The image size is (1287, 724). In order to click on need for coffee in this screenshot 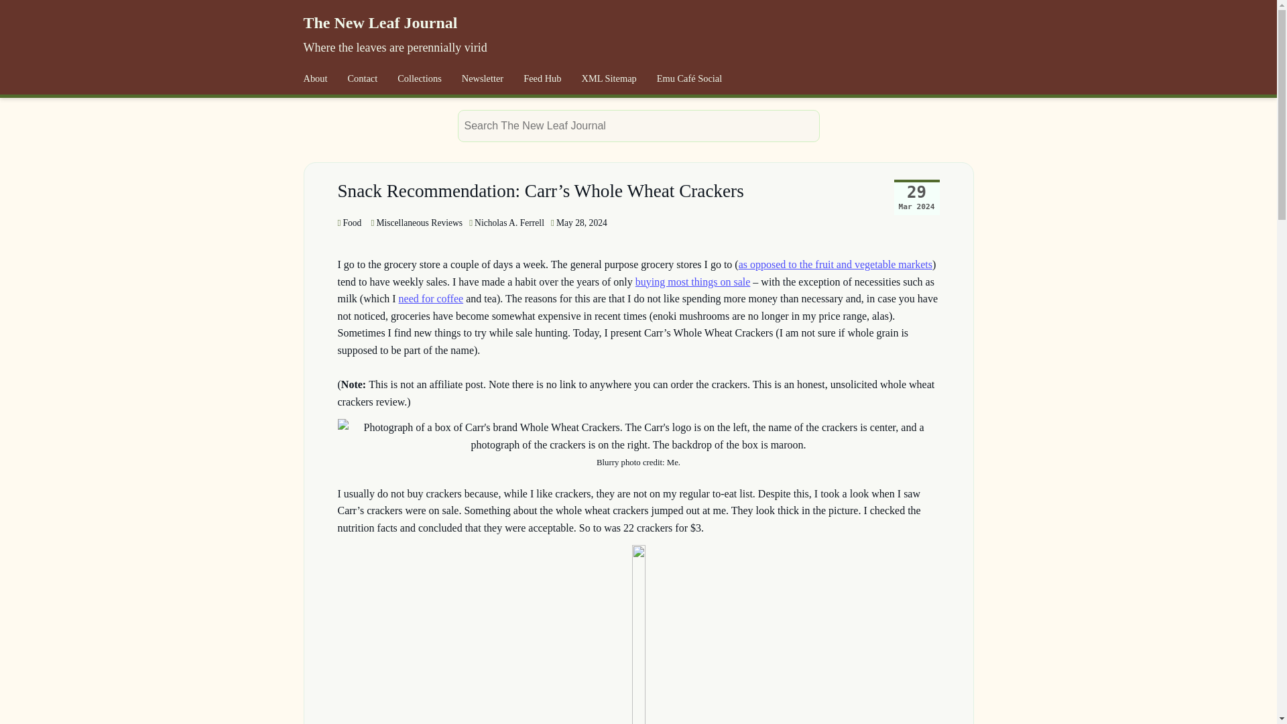, I will do `click(431, 298)`.